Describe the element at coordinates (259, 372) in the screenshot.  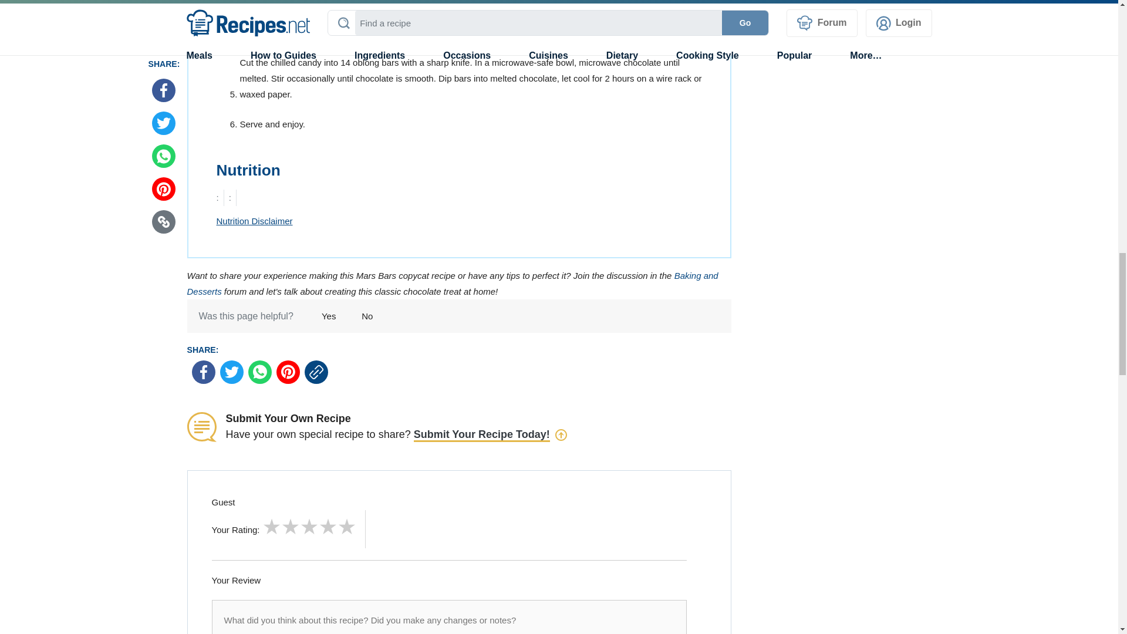
I see `Share on WhatsApp` at that location.